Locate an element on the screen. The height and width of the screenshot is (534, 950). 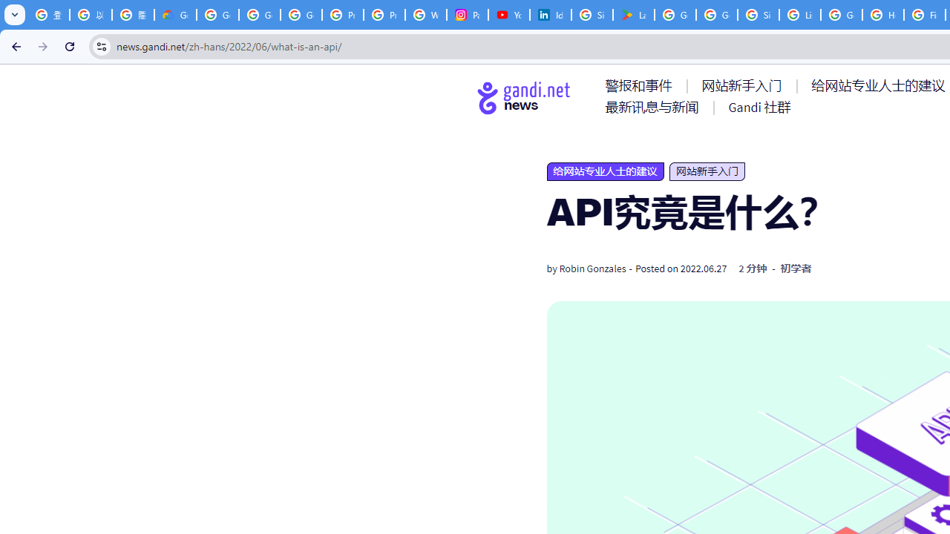
Privacy Help Center - Policies Help is located at coordinates (384, 15).